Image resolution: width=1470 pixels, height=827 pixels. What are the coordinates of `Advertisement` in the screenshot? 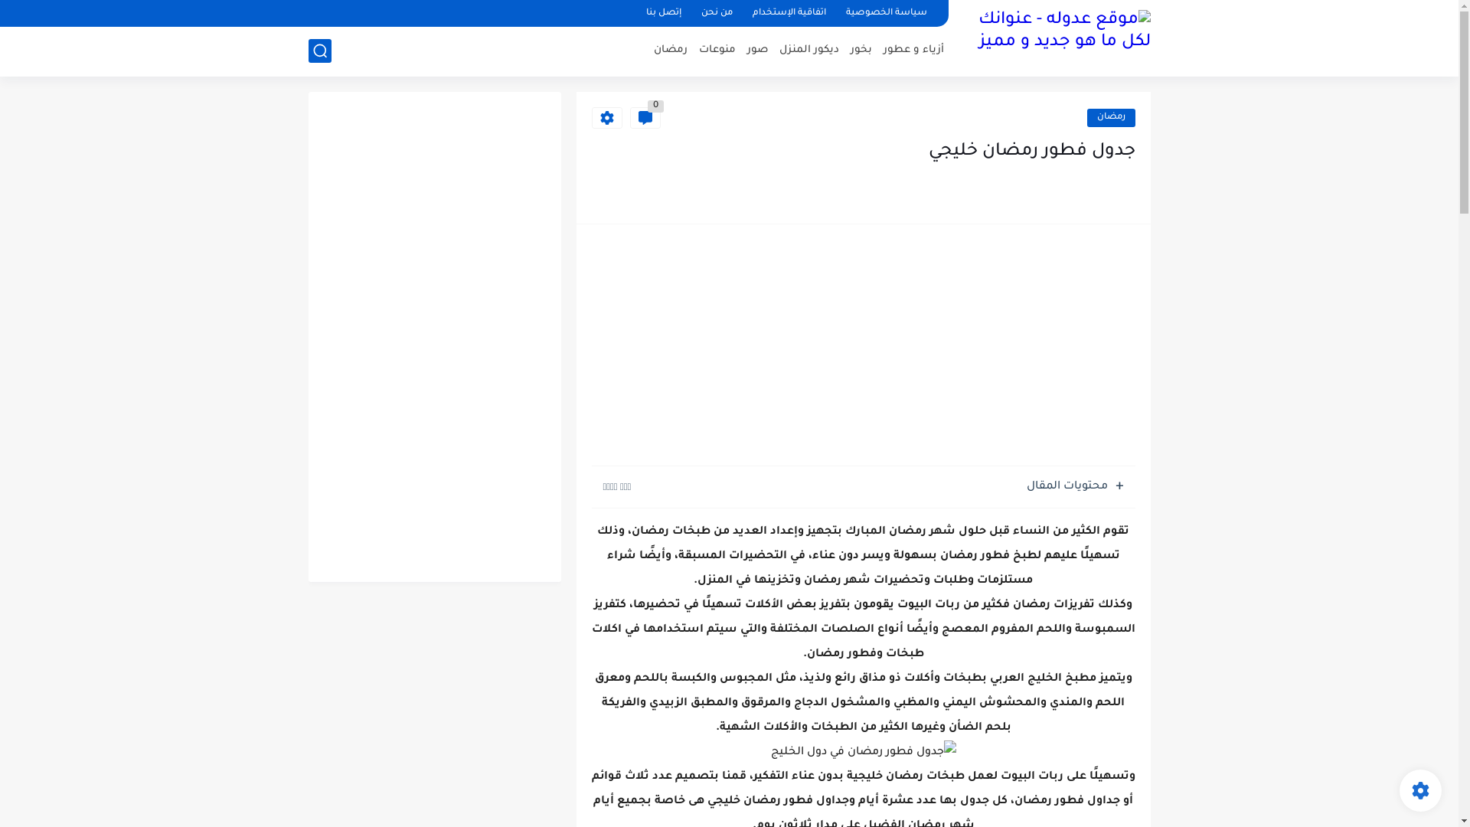 It's located at (863, 346).